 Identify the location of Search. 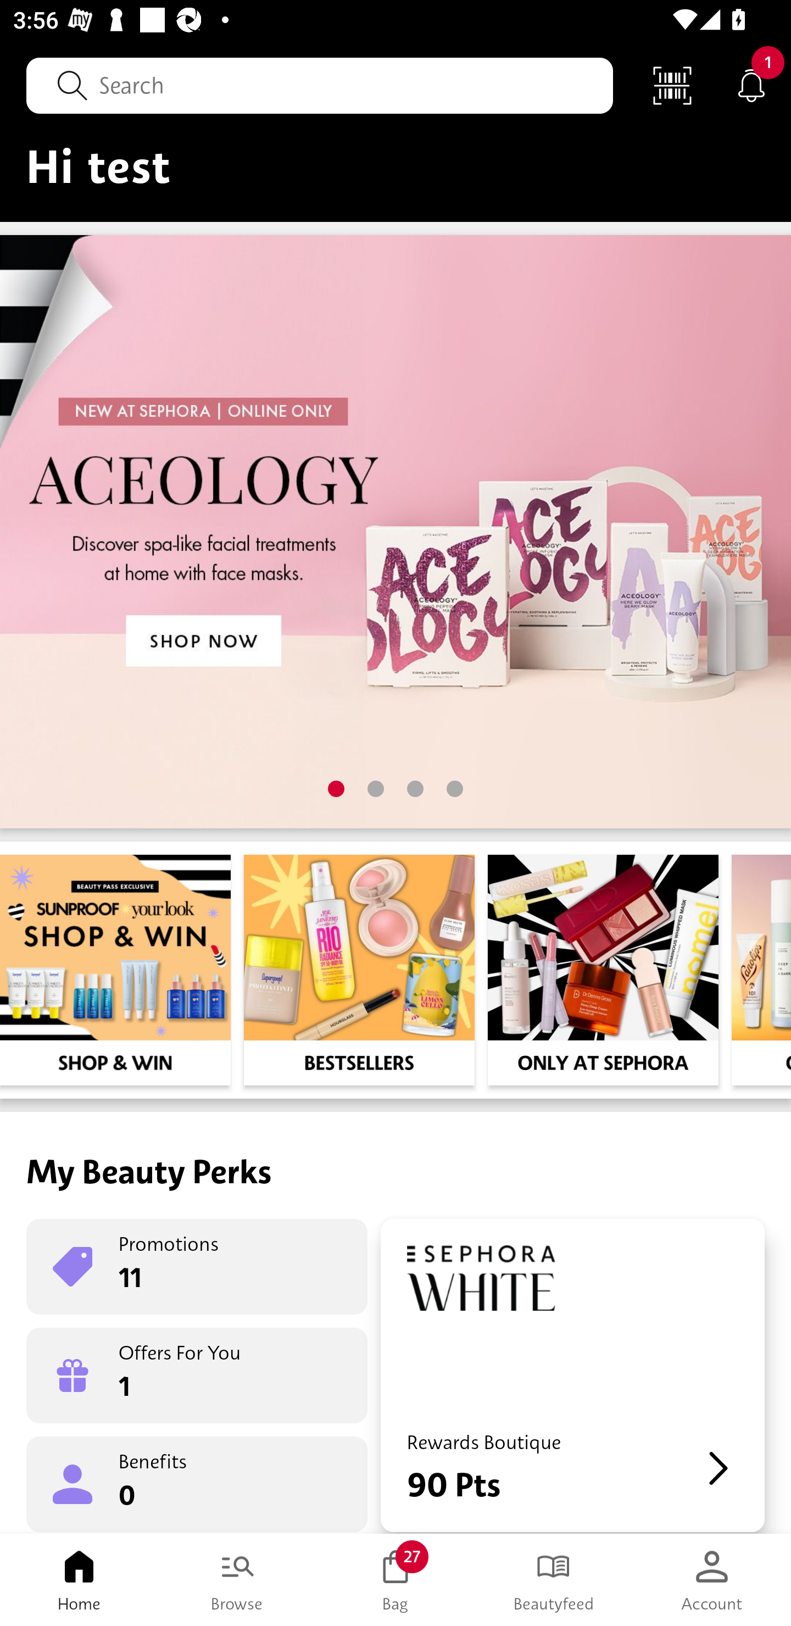
(320, 85).